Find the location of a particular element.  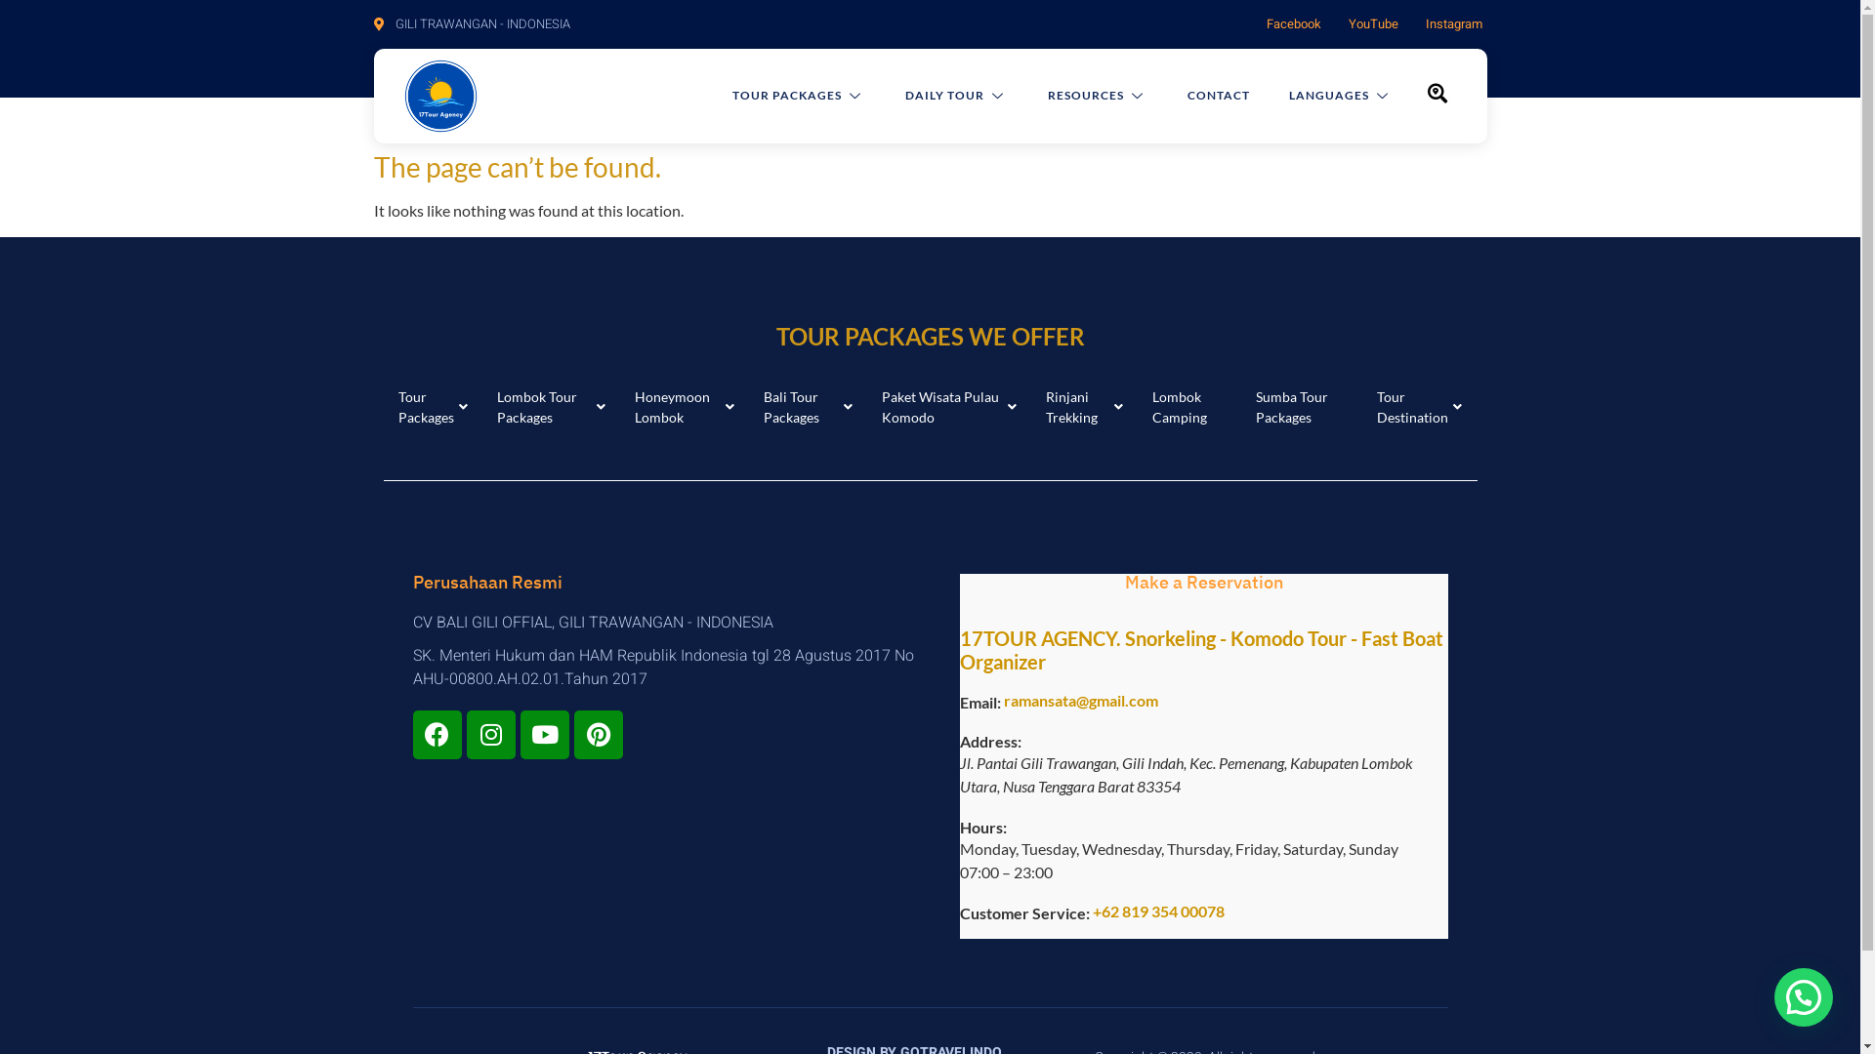

CV BALI GILI OFFIAL, GILI TRAWANGAN - INDONESIA is located at coordinates (671, 623).